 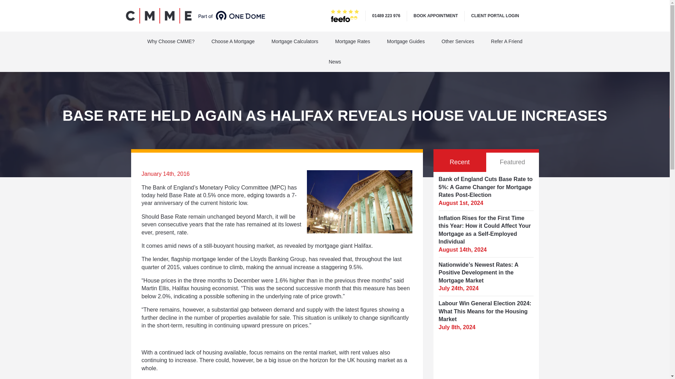 What do you see at coordinates (386, 15) in the screenshot?
I see `01489 223 976` at bounding box center [386, 15].